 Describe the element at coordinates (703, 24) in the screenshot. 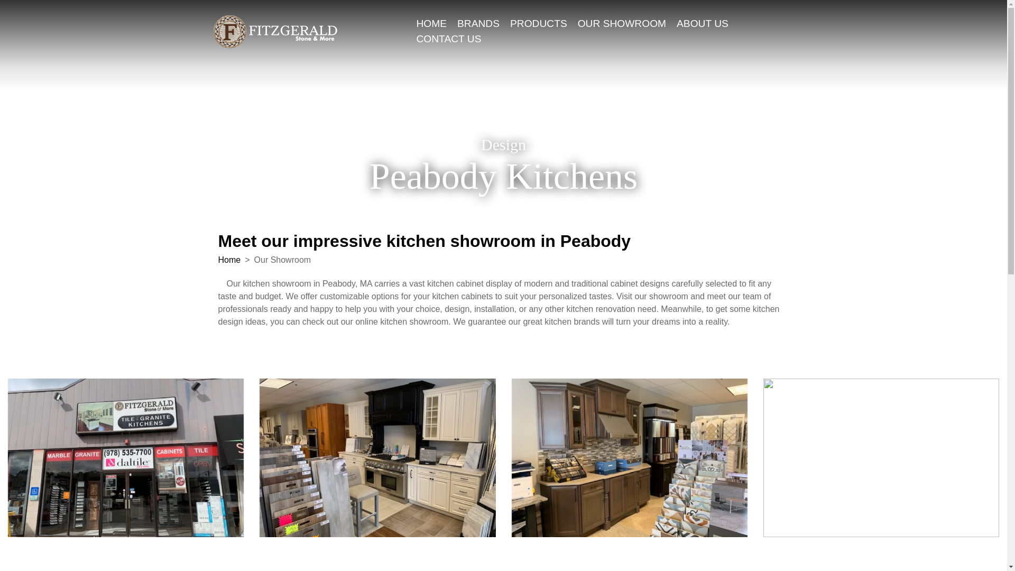

I see `ABOUT US` at that location.